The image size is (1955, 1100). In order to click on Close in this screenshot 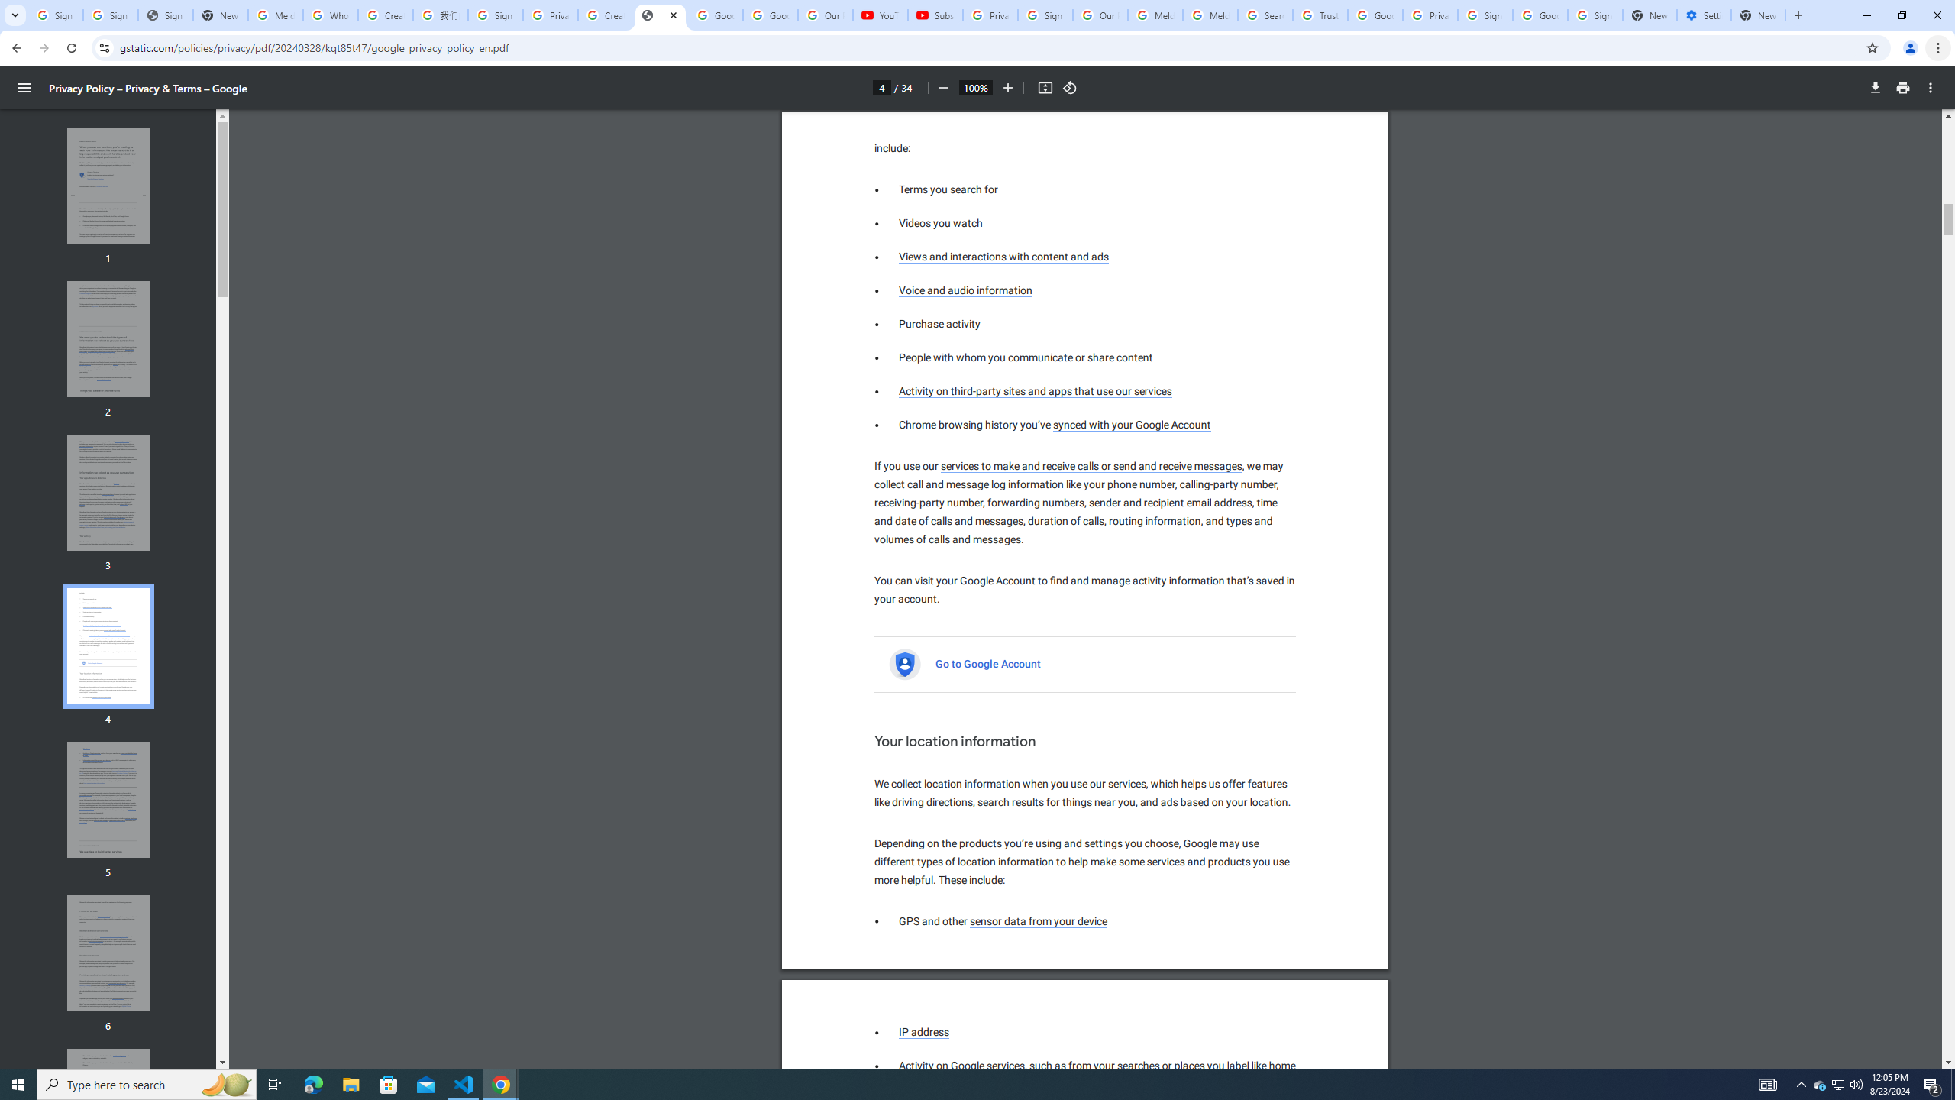, I will do `click(674, 15)`.